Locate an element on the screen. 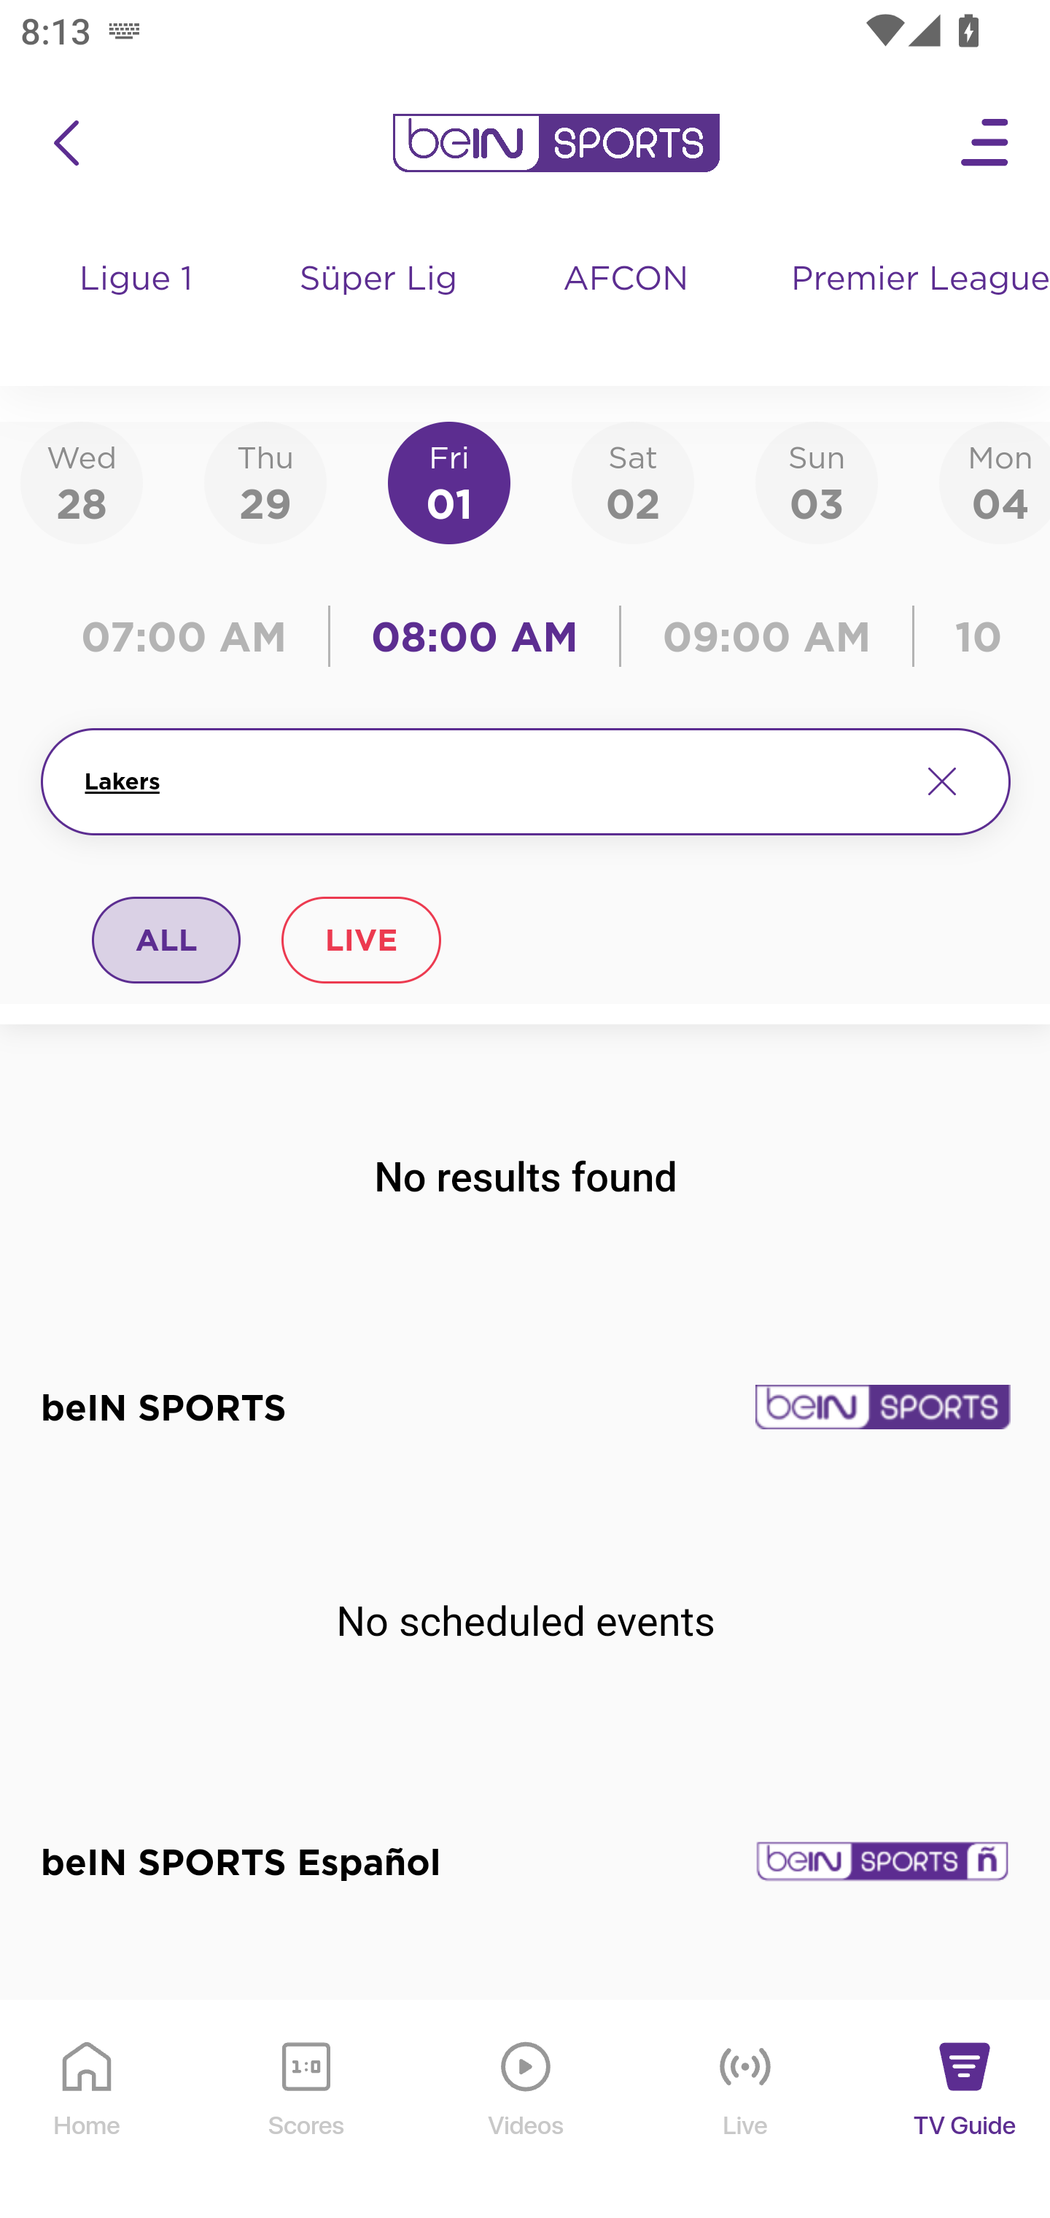 Image resolution: width=1050 pixels, height=2218 pixels. Lakers is located at coordinates (490, 781).